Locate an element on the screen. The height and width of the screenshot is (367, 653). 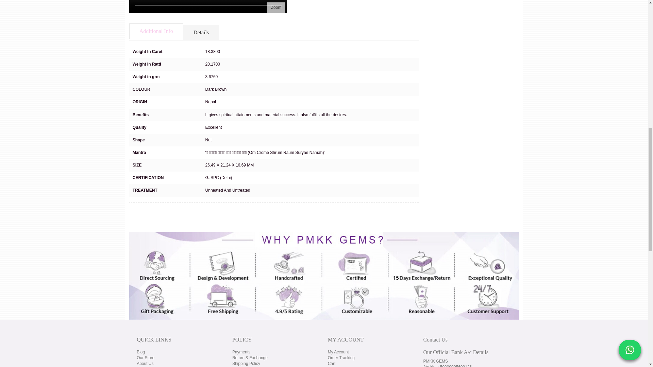
Natural Nepali 13 Mukhi Rudraksha is located at coordinates (276, 7).